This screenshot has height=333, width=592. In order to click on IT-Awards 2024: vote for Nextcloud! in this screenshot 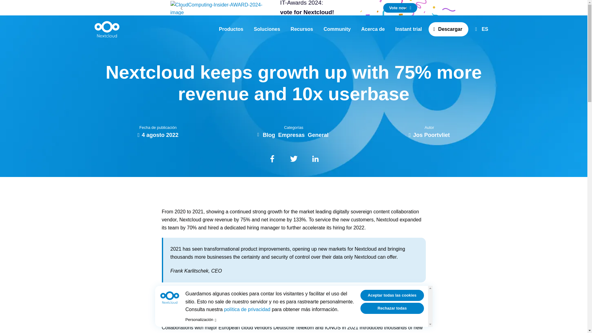, I will do `click(327, 9)`.